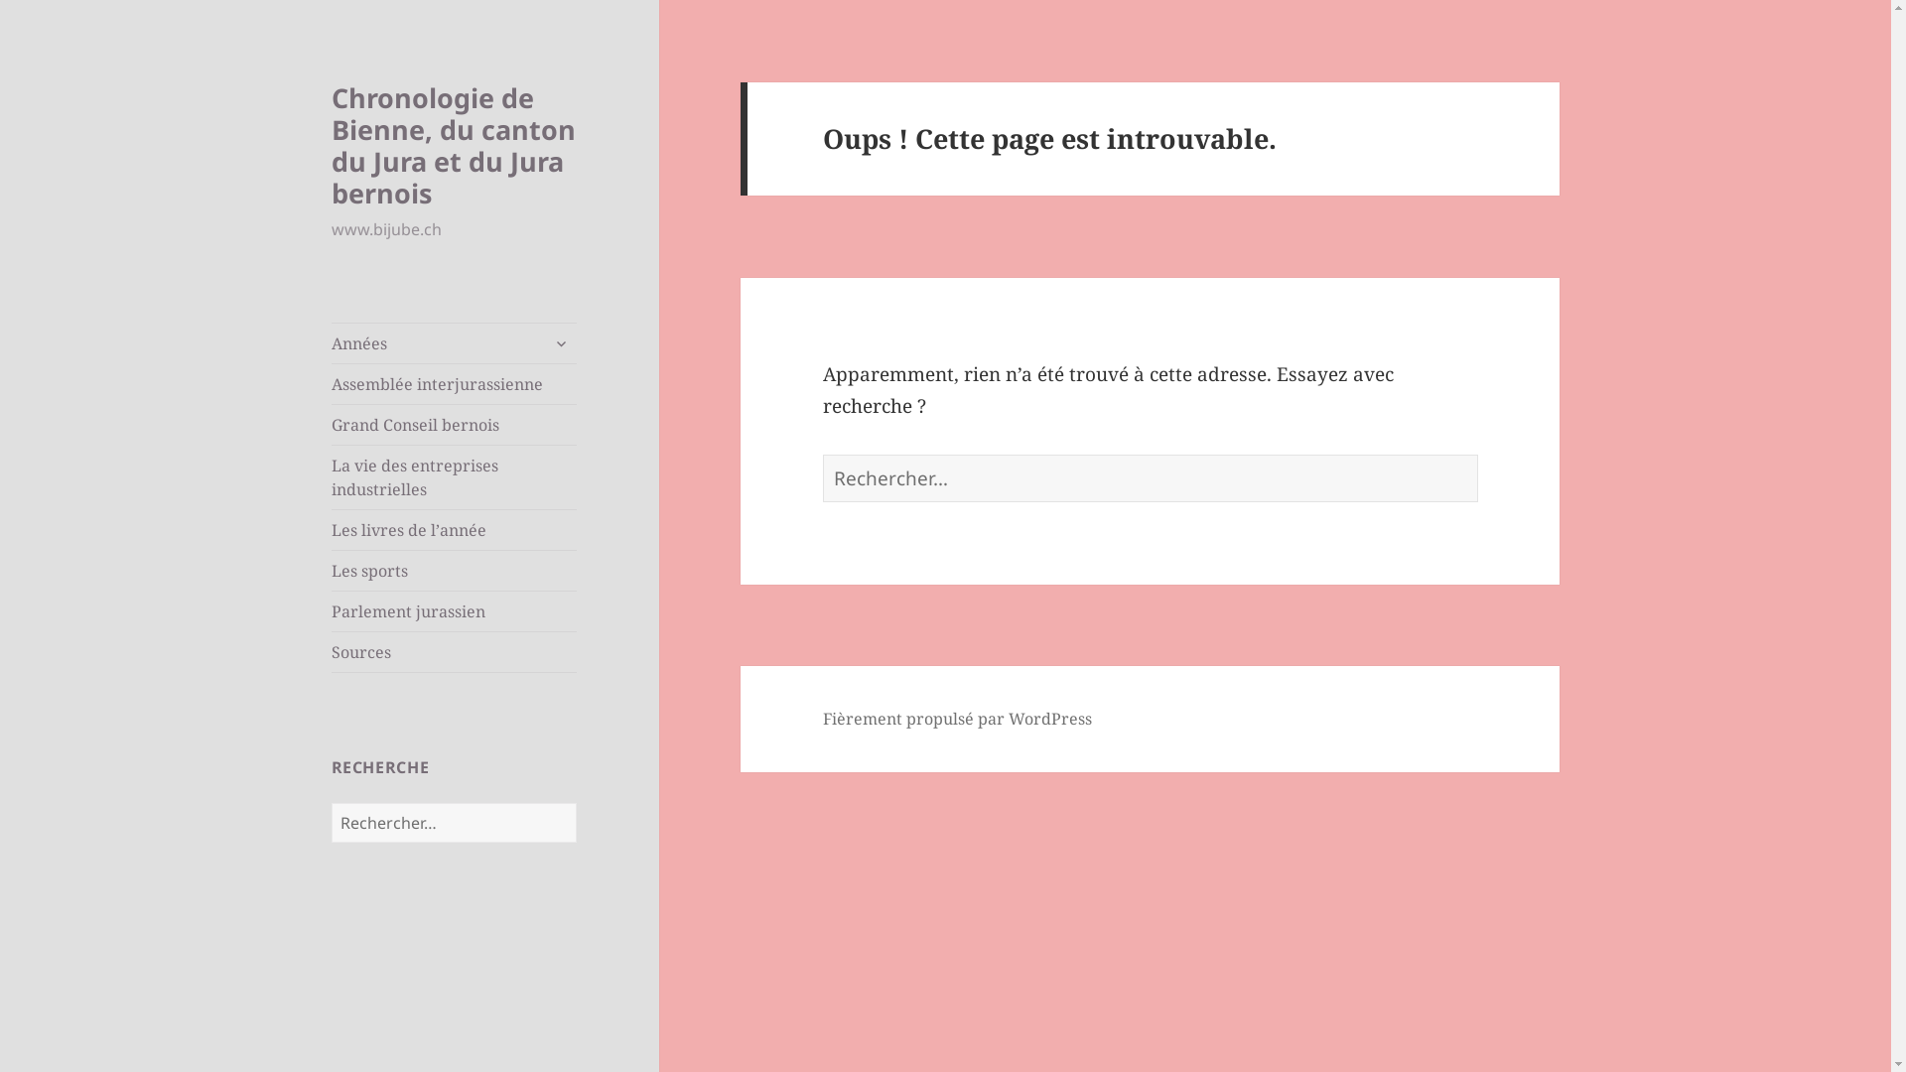  Describe the element at coordinates (1477, 455) in the screenshot. I see `Rechercher` at that location.